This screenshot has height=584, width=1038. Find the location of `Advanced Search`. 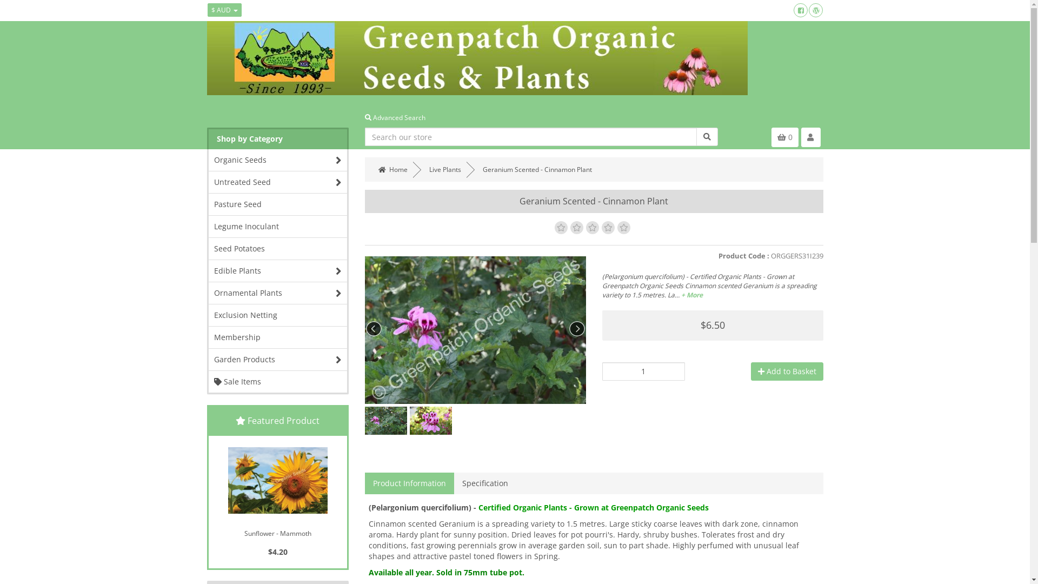

Advanced Search is located at coordinates (395, 118).